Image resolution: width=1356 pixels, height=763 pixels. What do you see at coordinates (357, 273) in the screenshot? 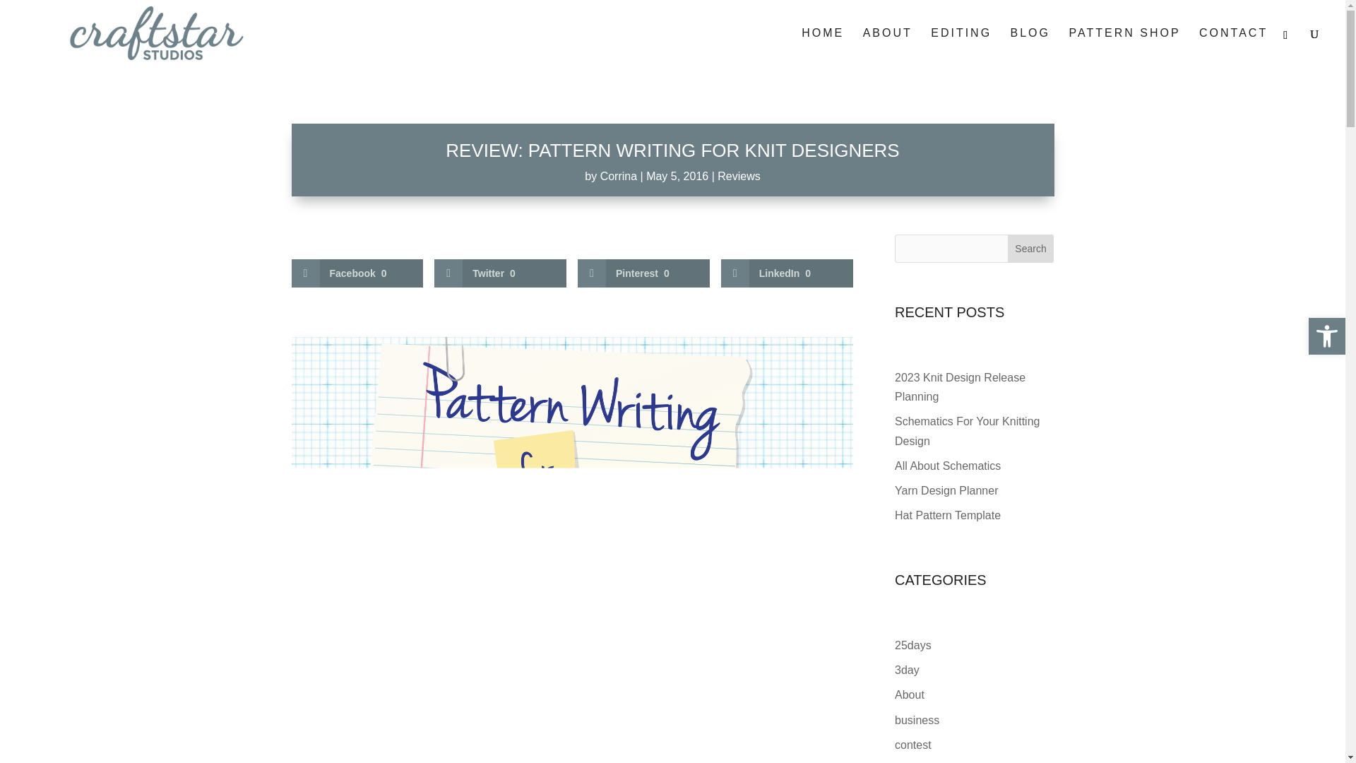
I see `Facebook 0` at bounding box center [357, 273].